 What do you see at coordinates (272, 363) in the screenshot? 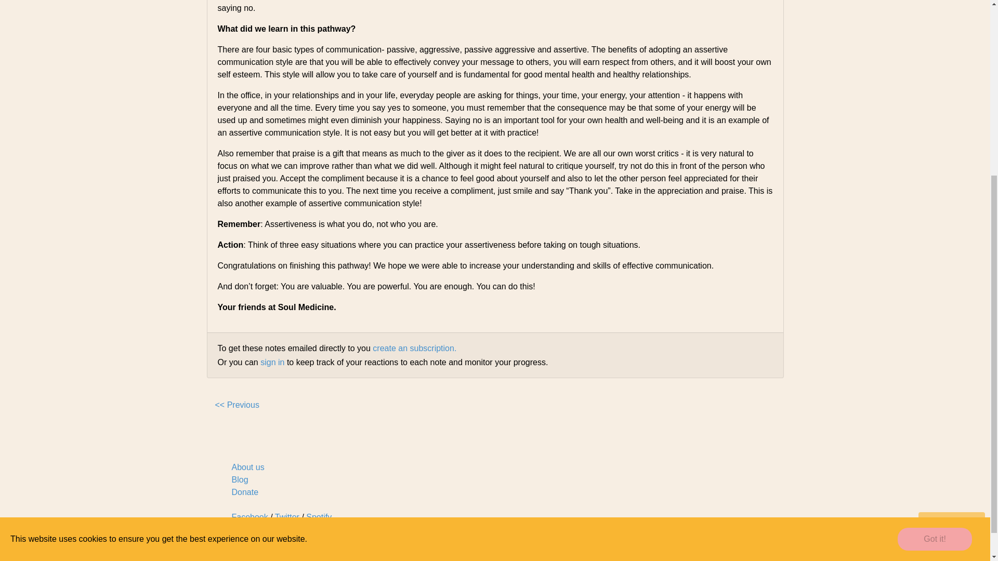
I see `sign in` at bounding box center [272, 363].